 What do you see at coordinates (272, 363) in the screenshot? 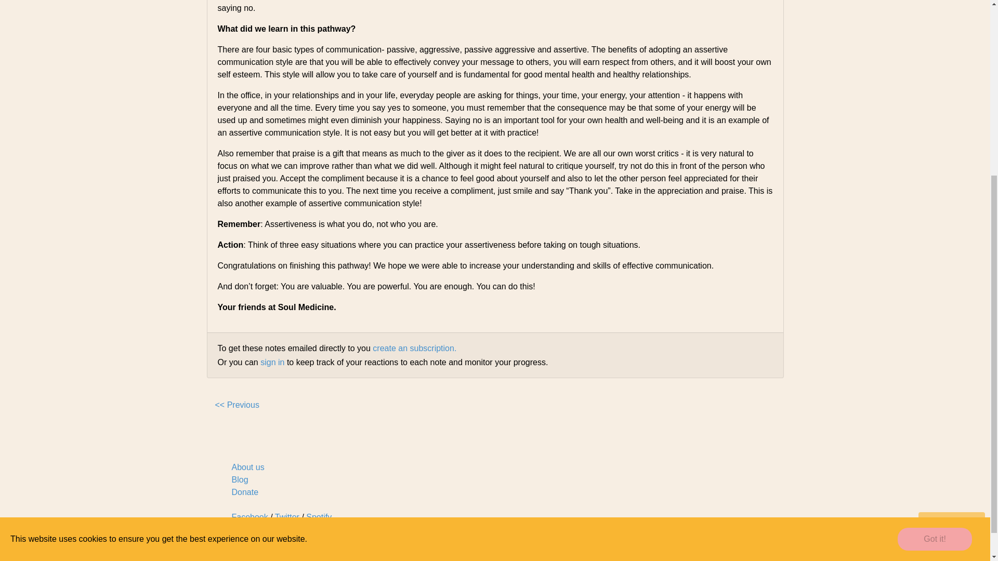
I see `sign in` at bounding box center [272, 363].